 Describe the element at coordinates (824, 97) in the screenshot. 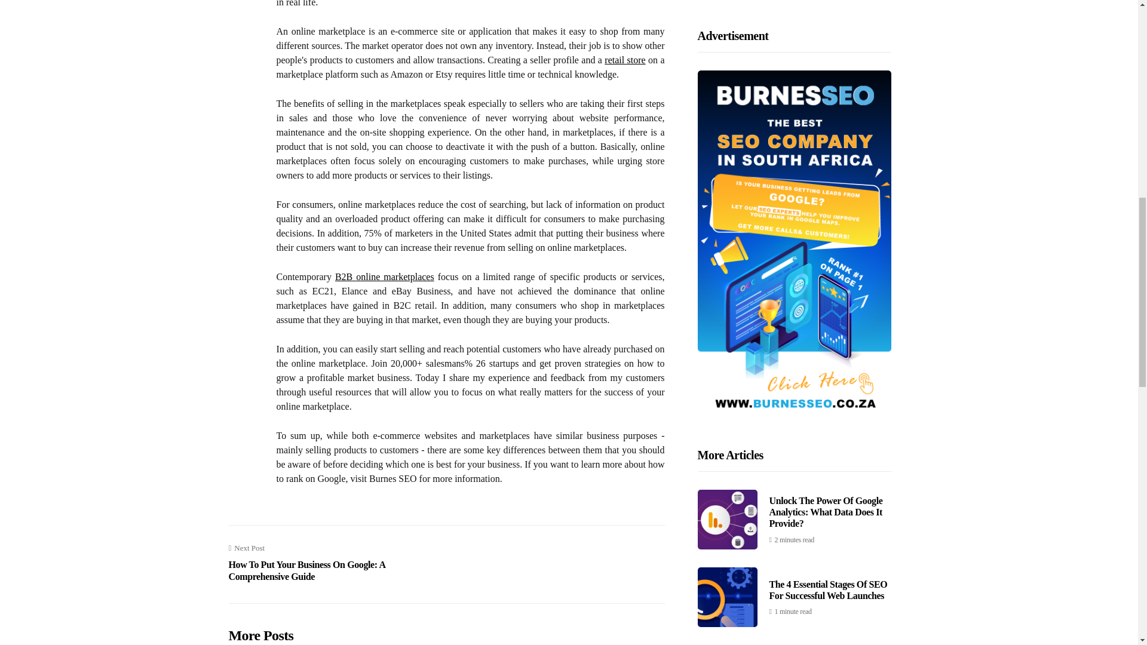

I see `Are Google Ads And Google Adwords The Same?` at that location.